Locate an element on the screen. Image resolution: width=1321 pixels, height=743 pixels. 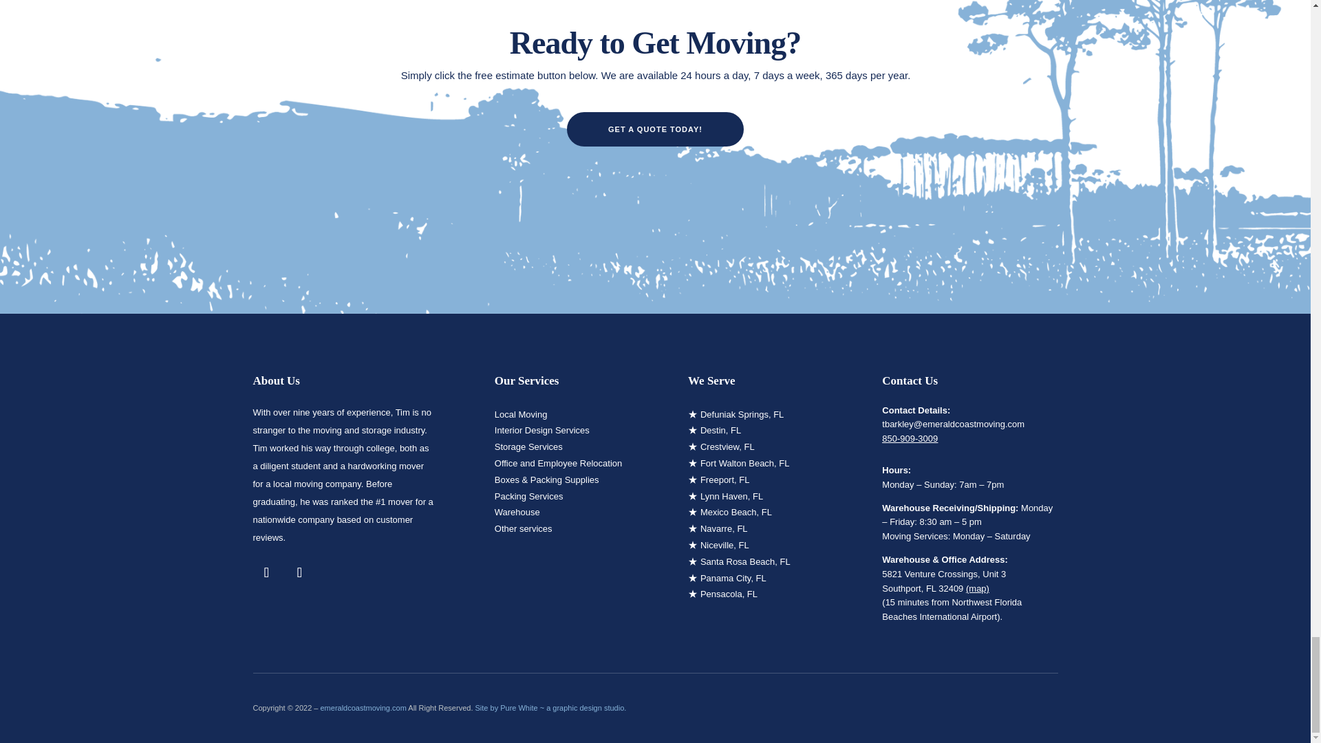
Follow on Facebook is located at coordinates (267, 572).